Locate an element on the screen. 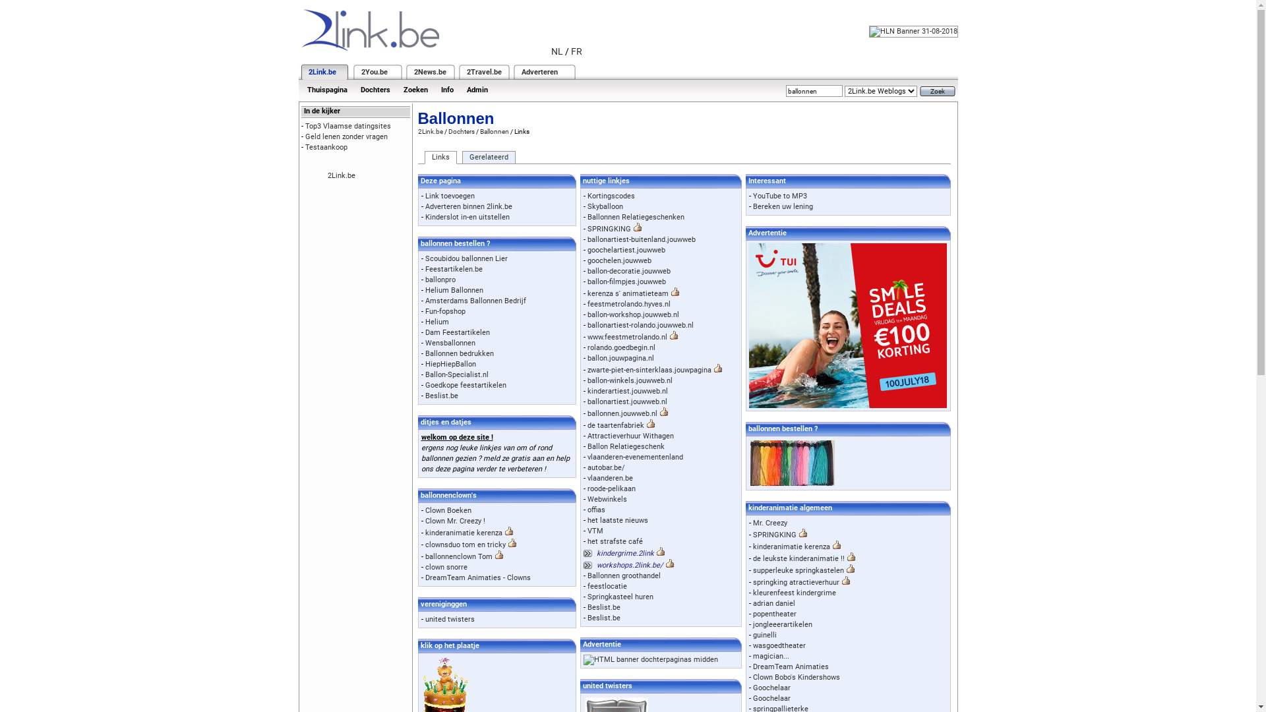  Zoeken is located at coordinates (415, 90).